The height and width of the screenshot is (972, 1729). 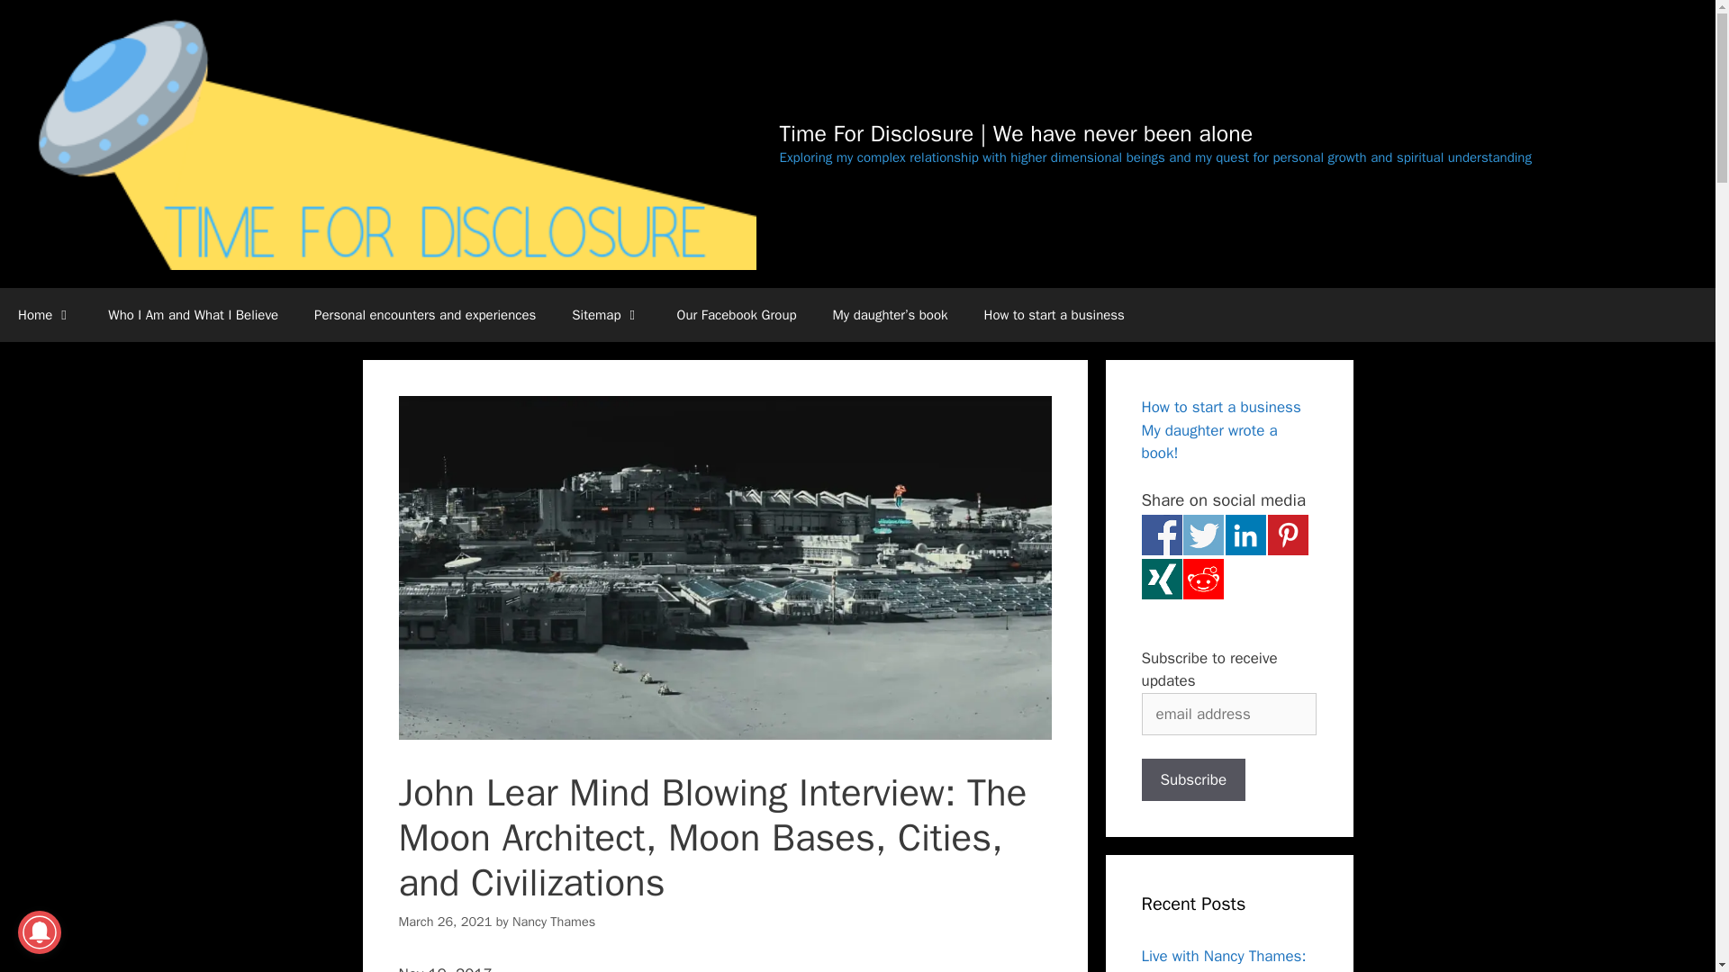 What do you see at coordinates (424, 315) in the screenshot?
I see `Personal encounters and experiences` at bounding box center [424, 315].